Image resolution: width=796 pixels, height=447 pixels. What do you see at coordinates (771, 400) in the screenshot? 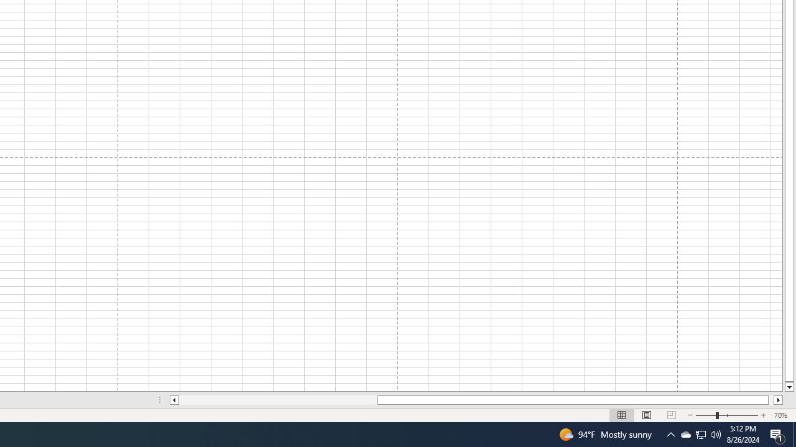
I see `Page right` at bounding box center [771, 400].